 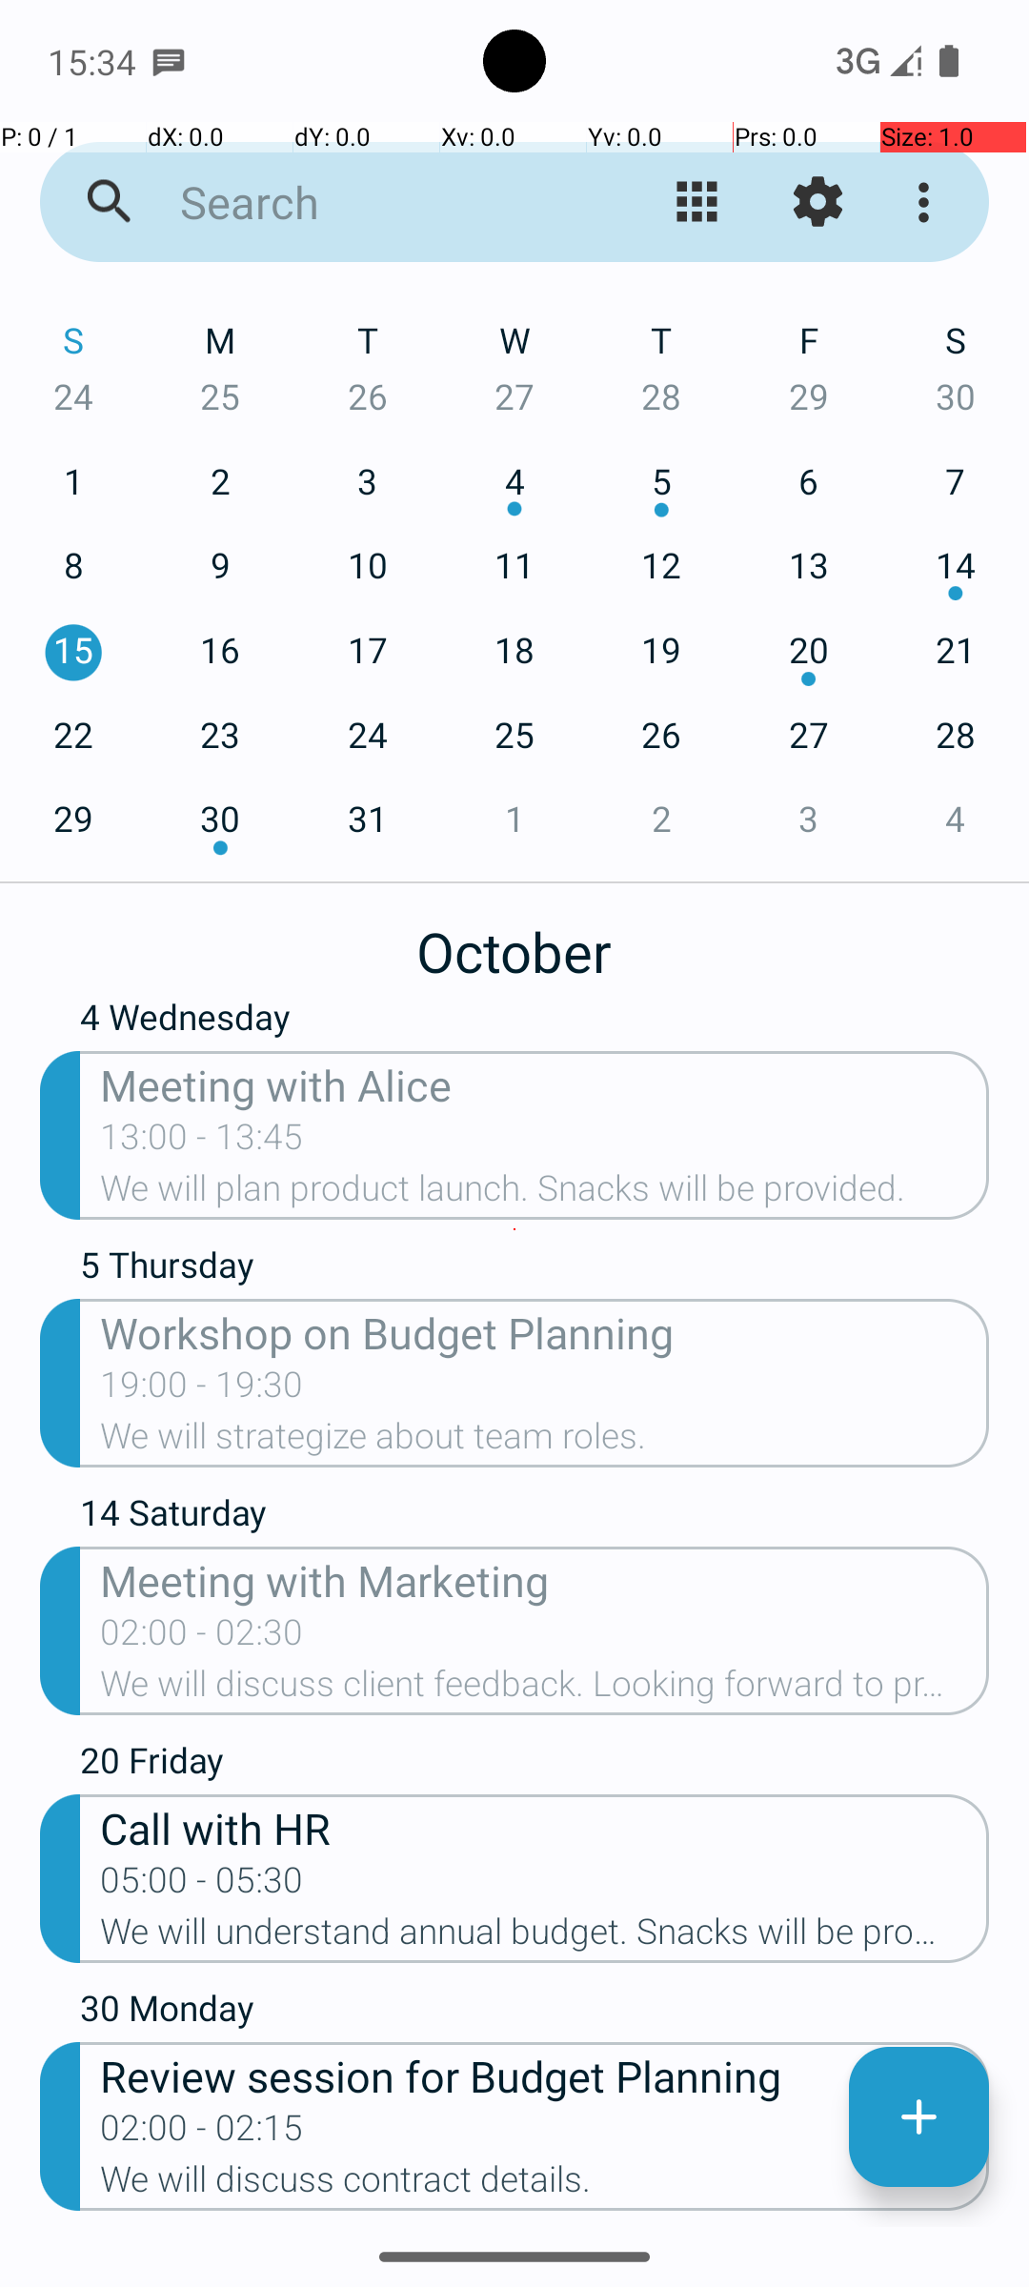 I want to click on 02:00 - 02:30, so click(x=202, y=1638).